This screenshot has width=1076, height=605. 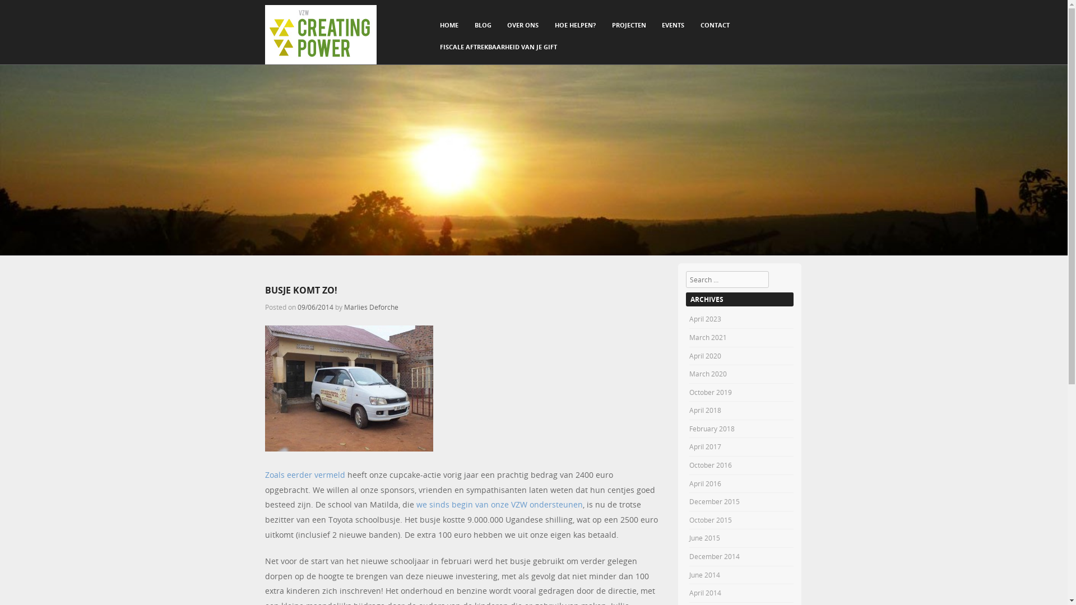 I want to click on December 2015, so click(x=715, y=501).